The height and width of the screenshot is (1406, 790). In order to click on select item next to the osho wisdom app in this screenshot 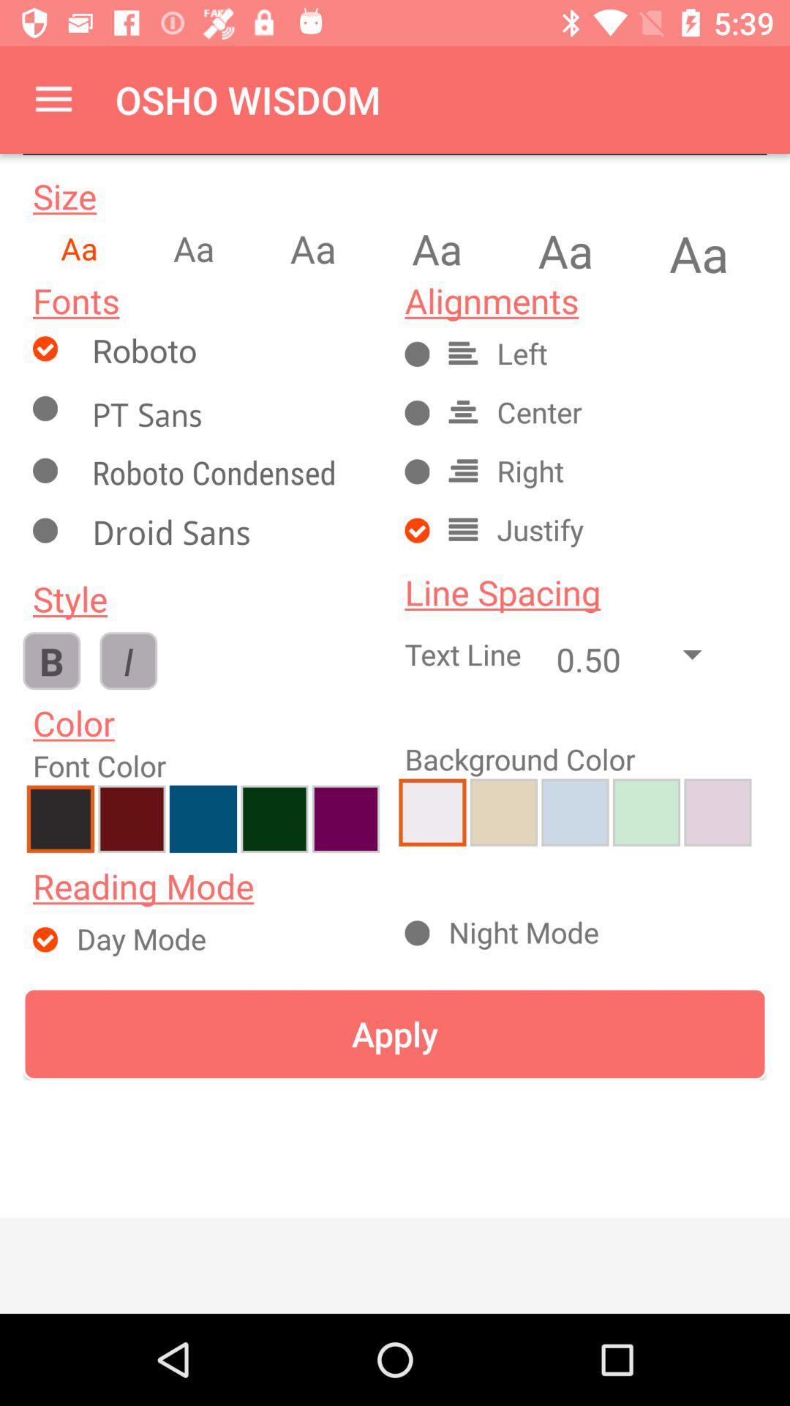, I will do `click(53, 100)`.